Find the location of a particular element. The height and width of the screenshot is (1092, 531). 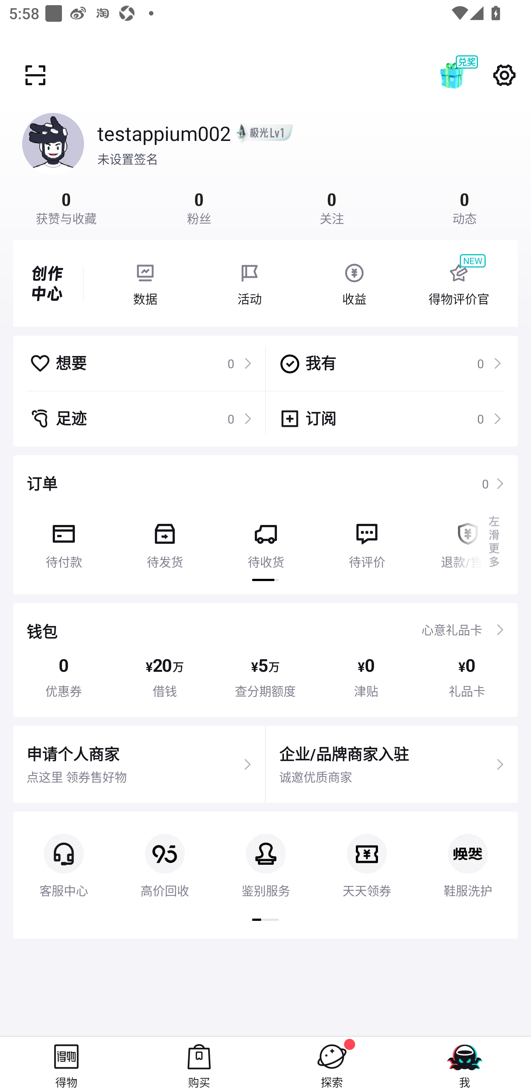

待付款 is located at coordinates (63, 541).